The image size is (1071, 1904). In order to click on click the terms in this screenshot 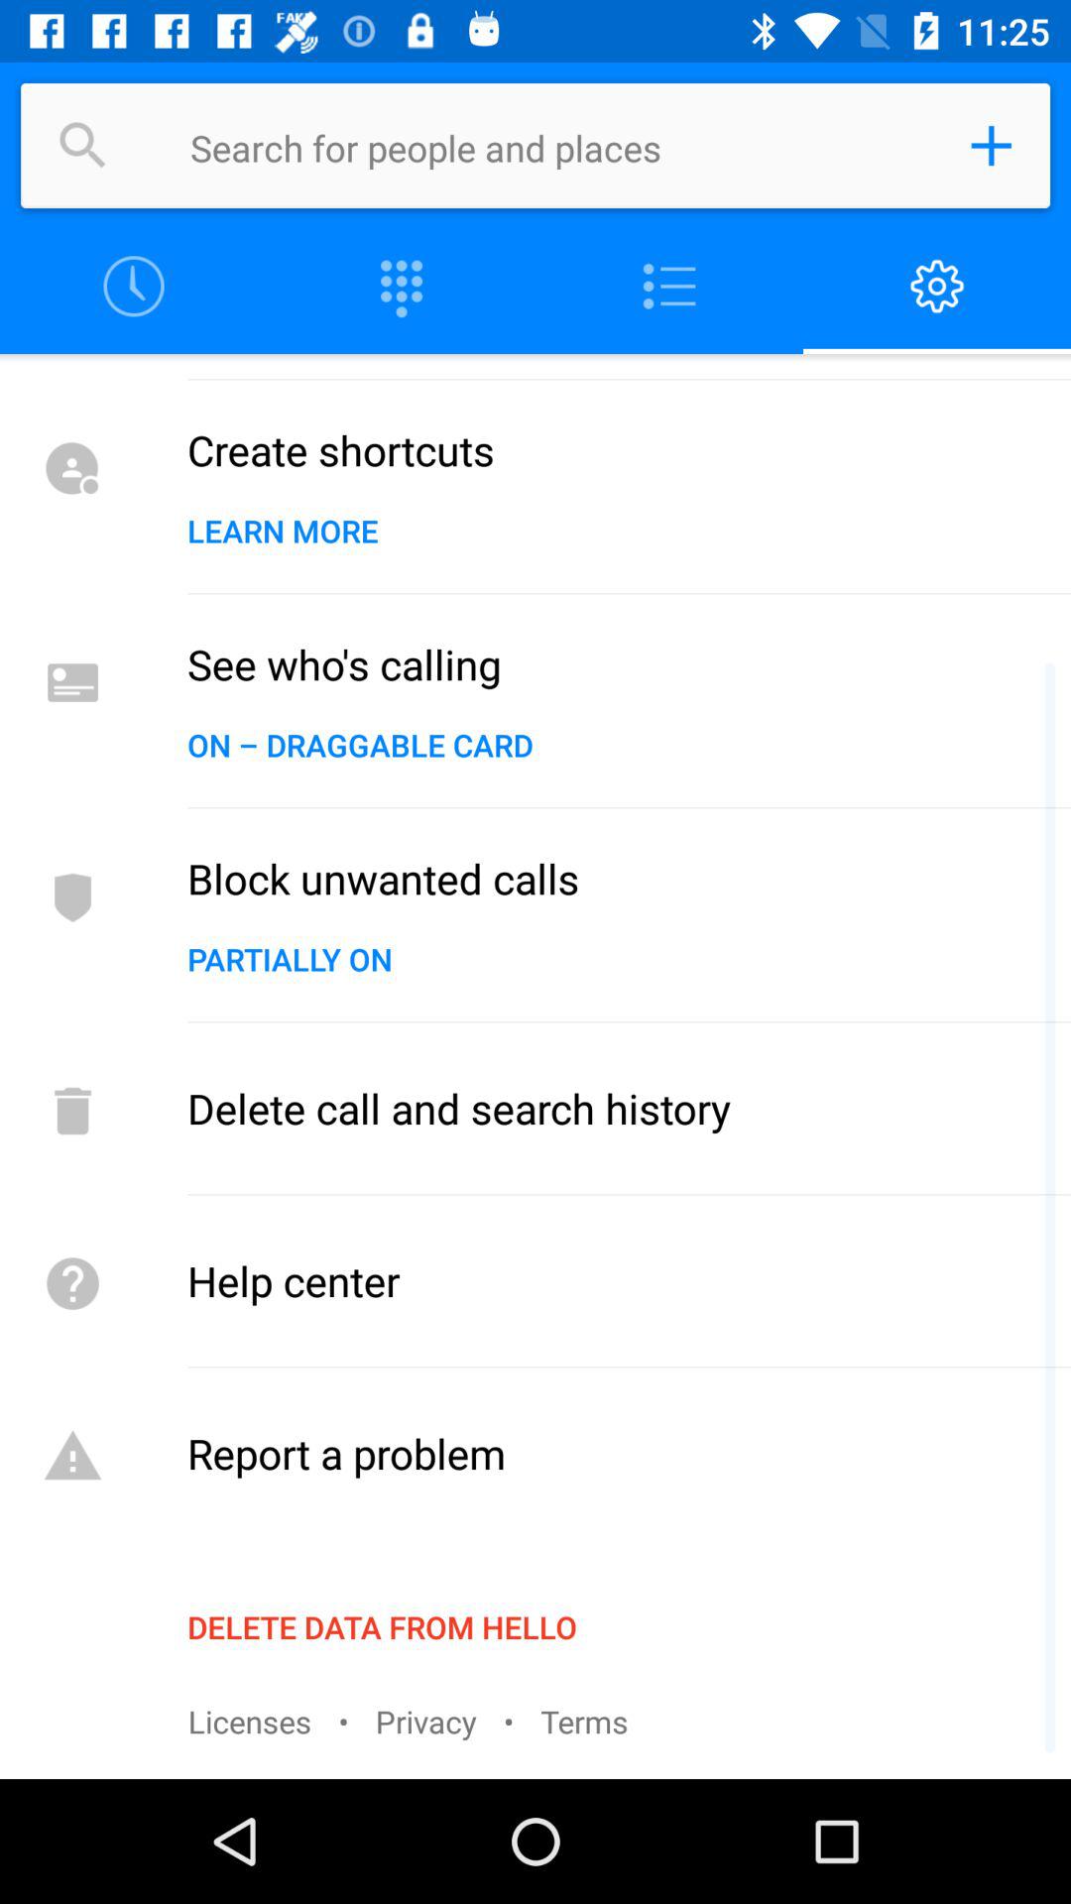, I will do `click(584, 1722)`.